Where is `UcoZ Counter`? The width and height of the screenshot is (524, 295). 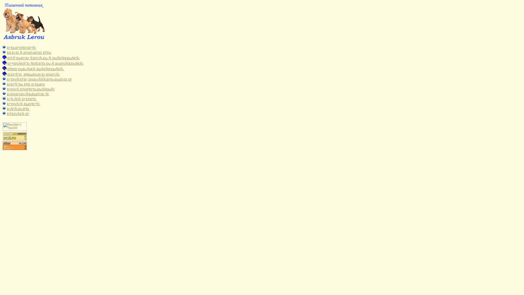 UcoZ Counter is located at coordinates (15, 149).